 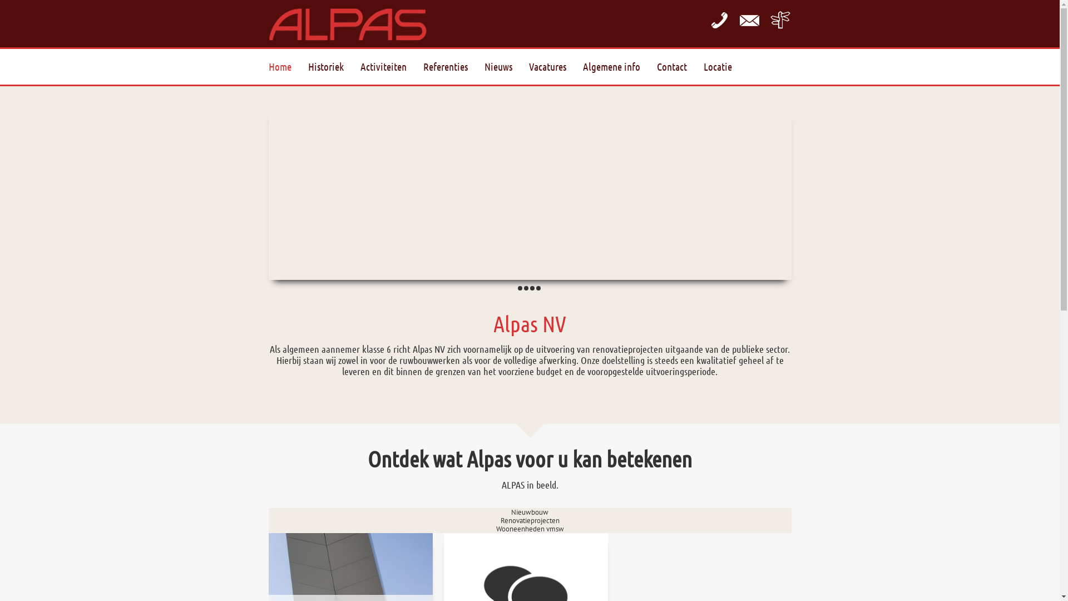 What do you see at coordinates (750, 19) in the screenshot?
I see ` ` at bounding box center [750, 19].